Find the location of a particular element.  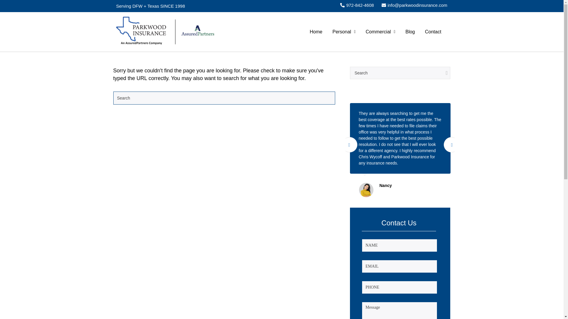

Home is located at coordinates (316, 32).